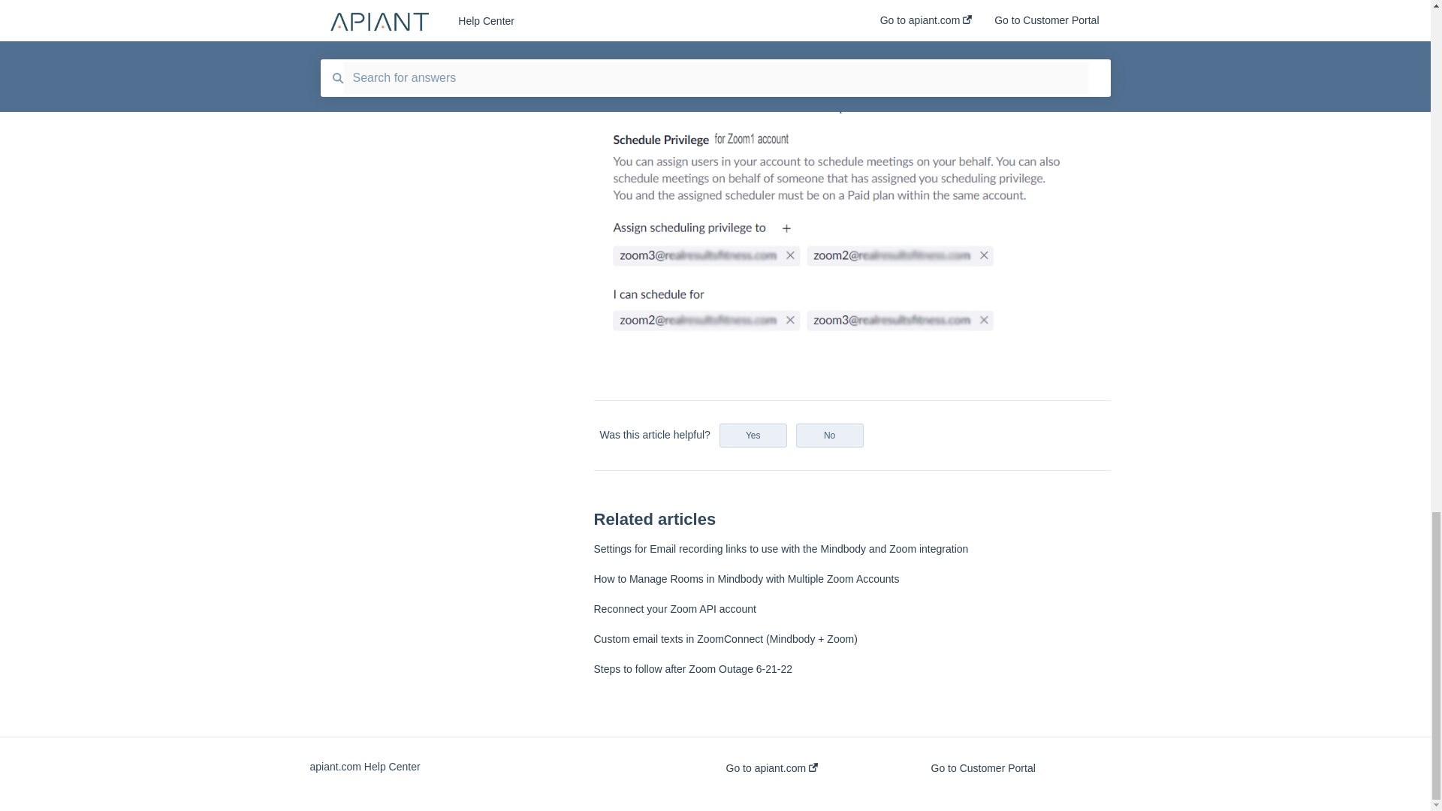 The image size is (1442, 811). What do you see at coordinates (983, 767) in the screenshot?
I see `Go to Customer Portal` at bounding box center [983, 767].